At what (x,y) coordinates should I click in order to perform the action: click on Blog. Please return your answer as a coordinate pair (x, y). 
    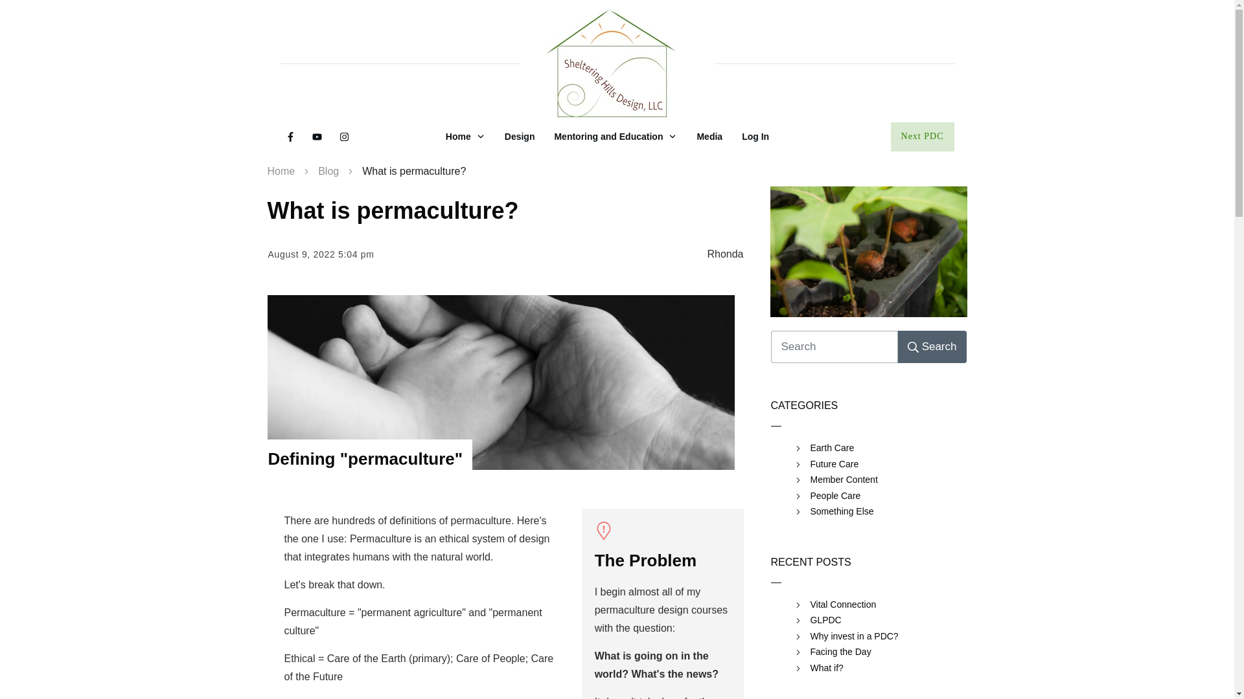
    Looking at the image, I should click on (328, 171).